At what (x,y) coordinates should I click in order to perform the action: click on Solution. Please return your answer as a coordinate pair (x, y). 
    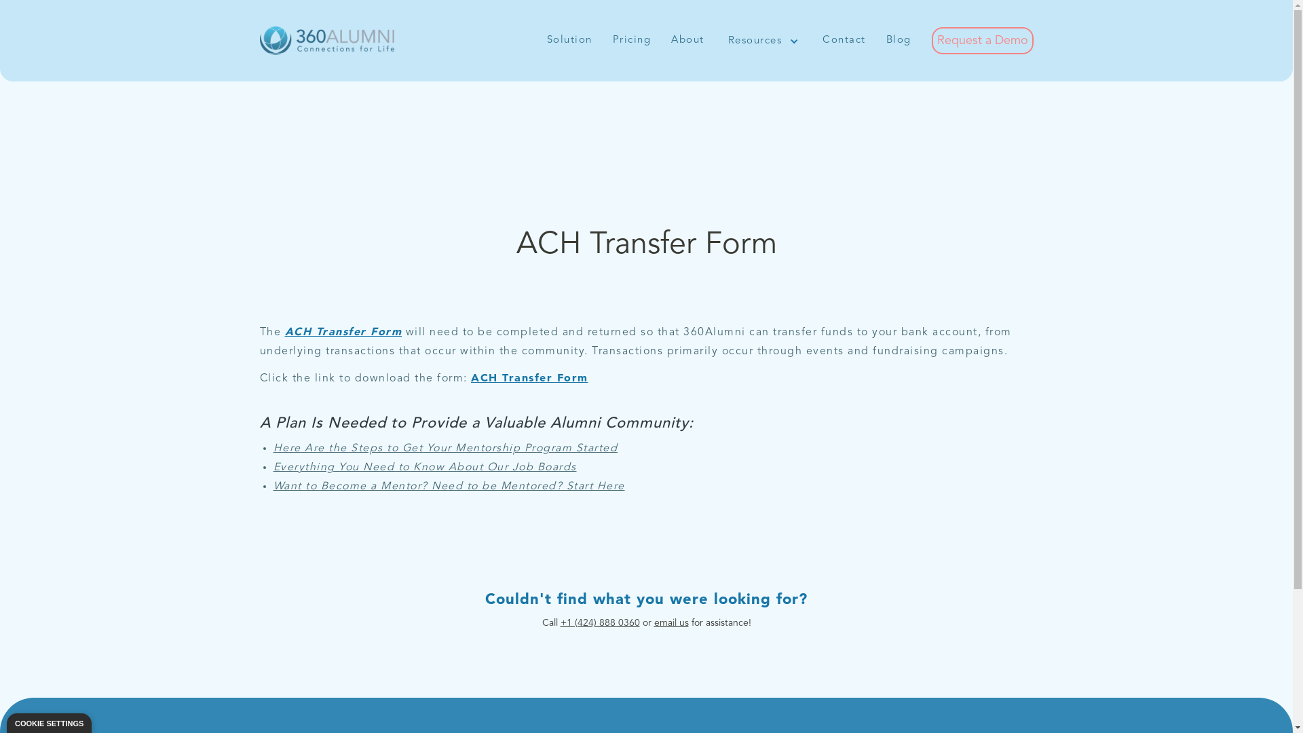
    Looking at the image, I should click on (570, 44).